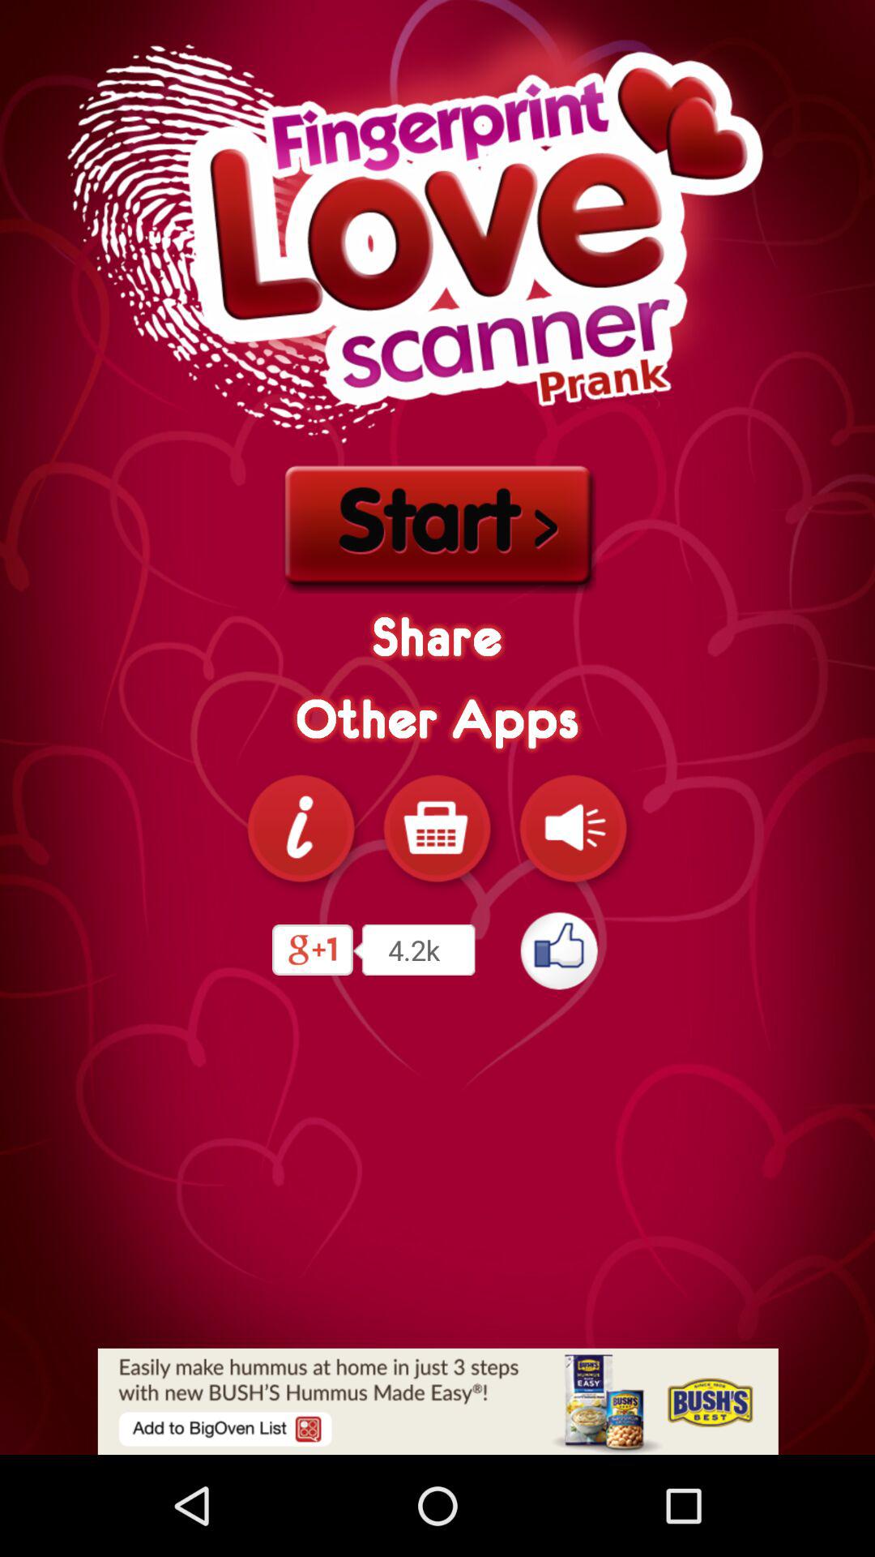 The width and height of the screenshot is (875, 1557). I want to click on share the article, so click(437, 1401).